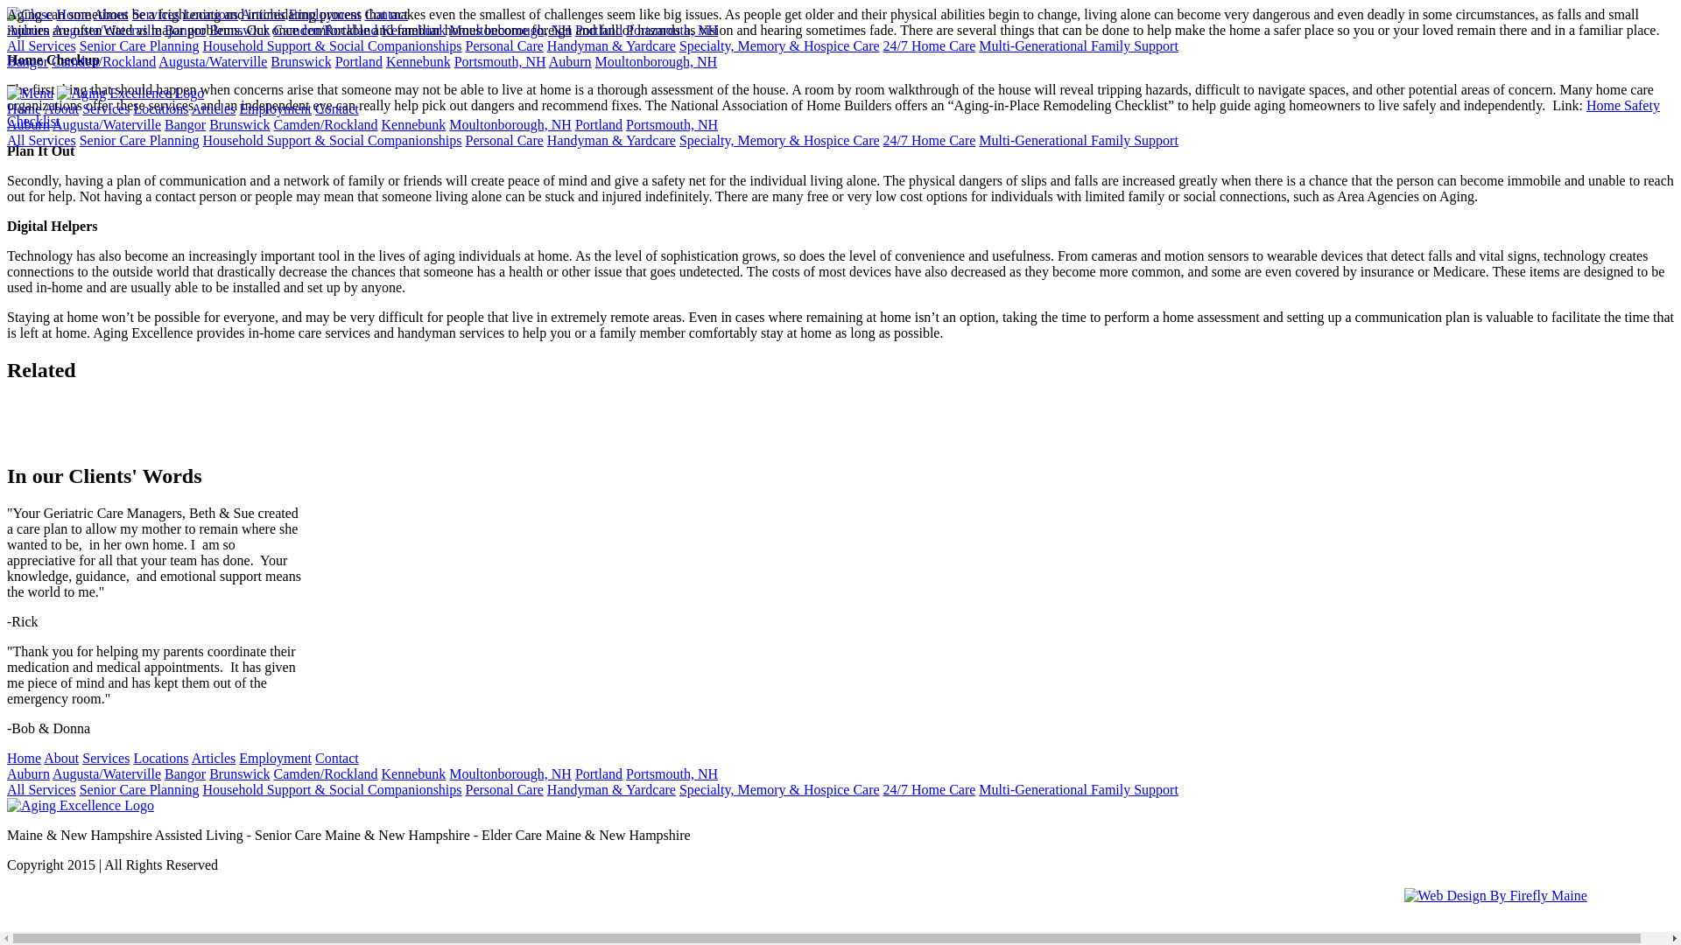  What do you see at coordinates (263, 14) in the screenshot?
I see `Articles` at bounding box center [263, 14].